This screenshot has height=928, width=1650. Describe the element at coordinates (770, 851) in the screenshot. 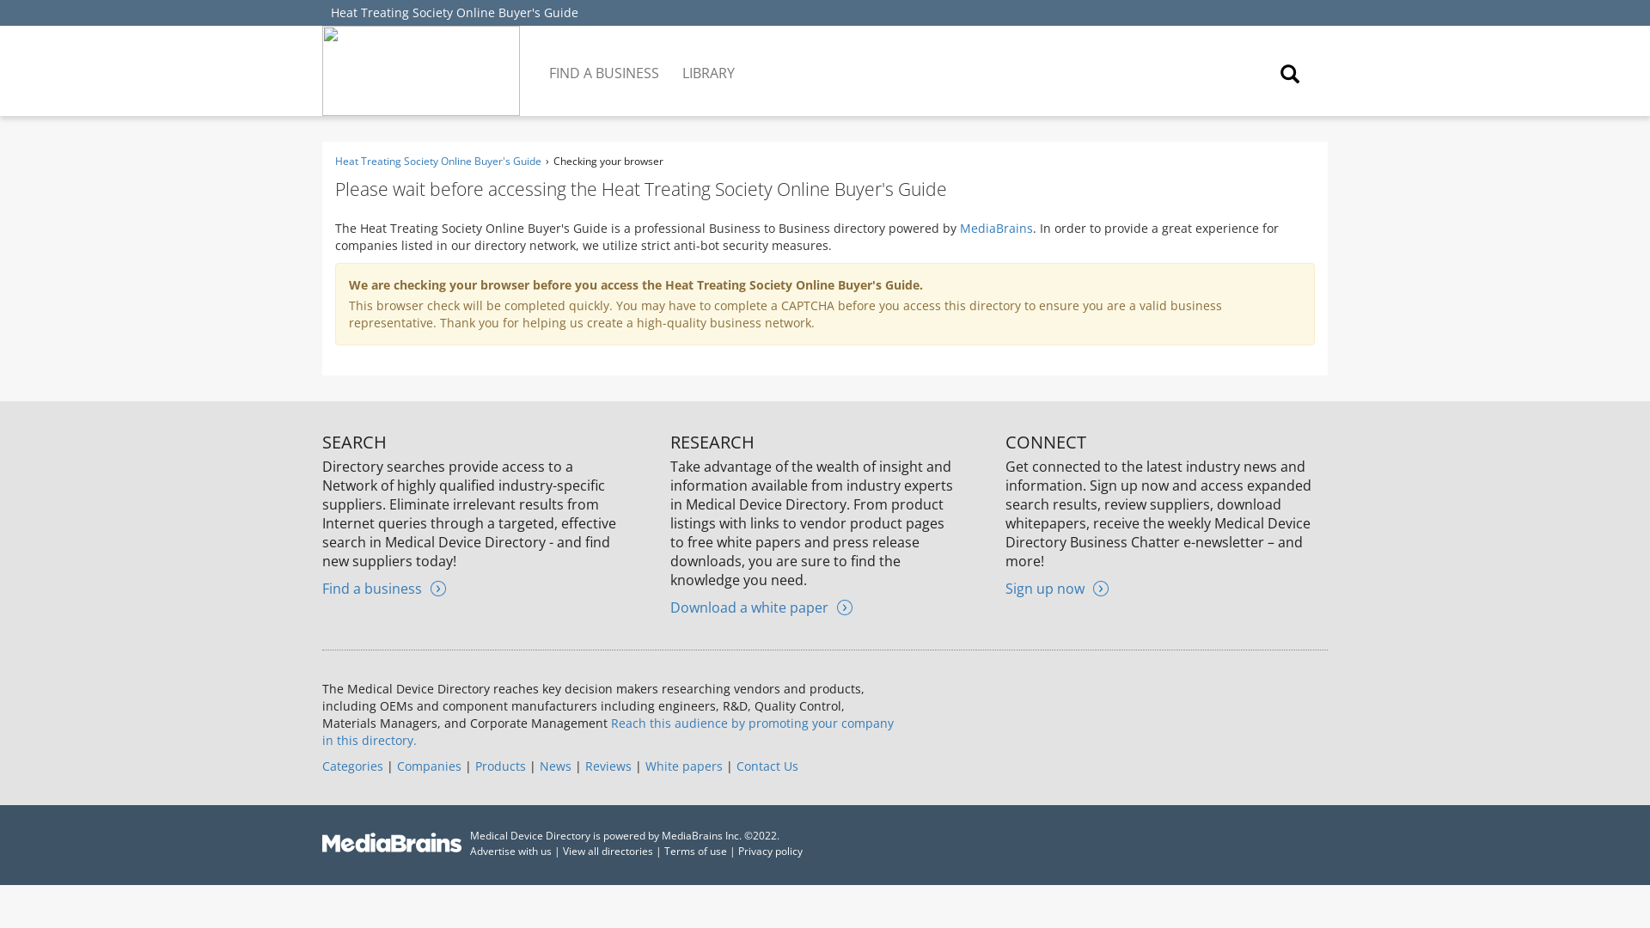

I see `Privacy policy` at that location.